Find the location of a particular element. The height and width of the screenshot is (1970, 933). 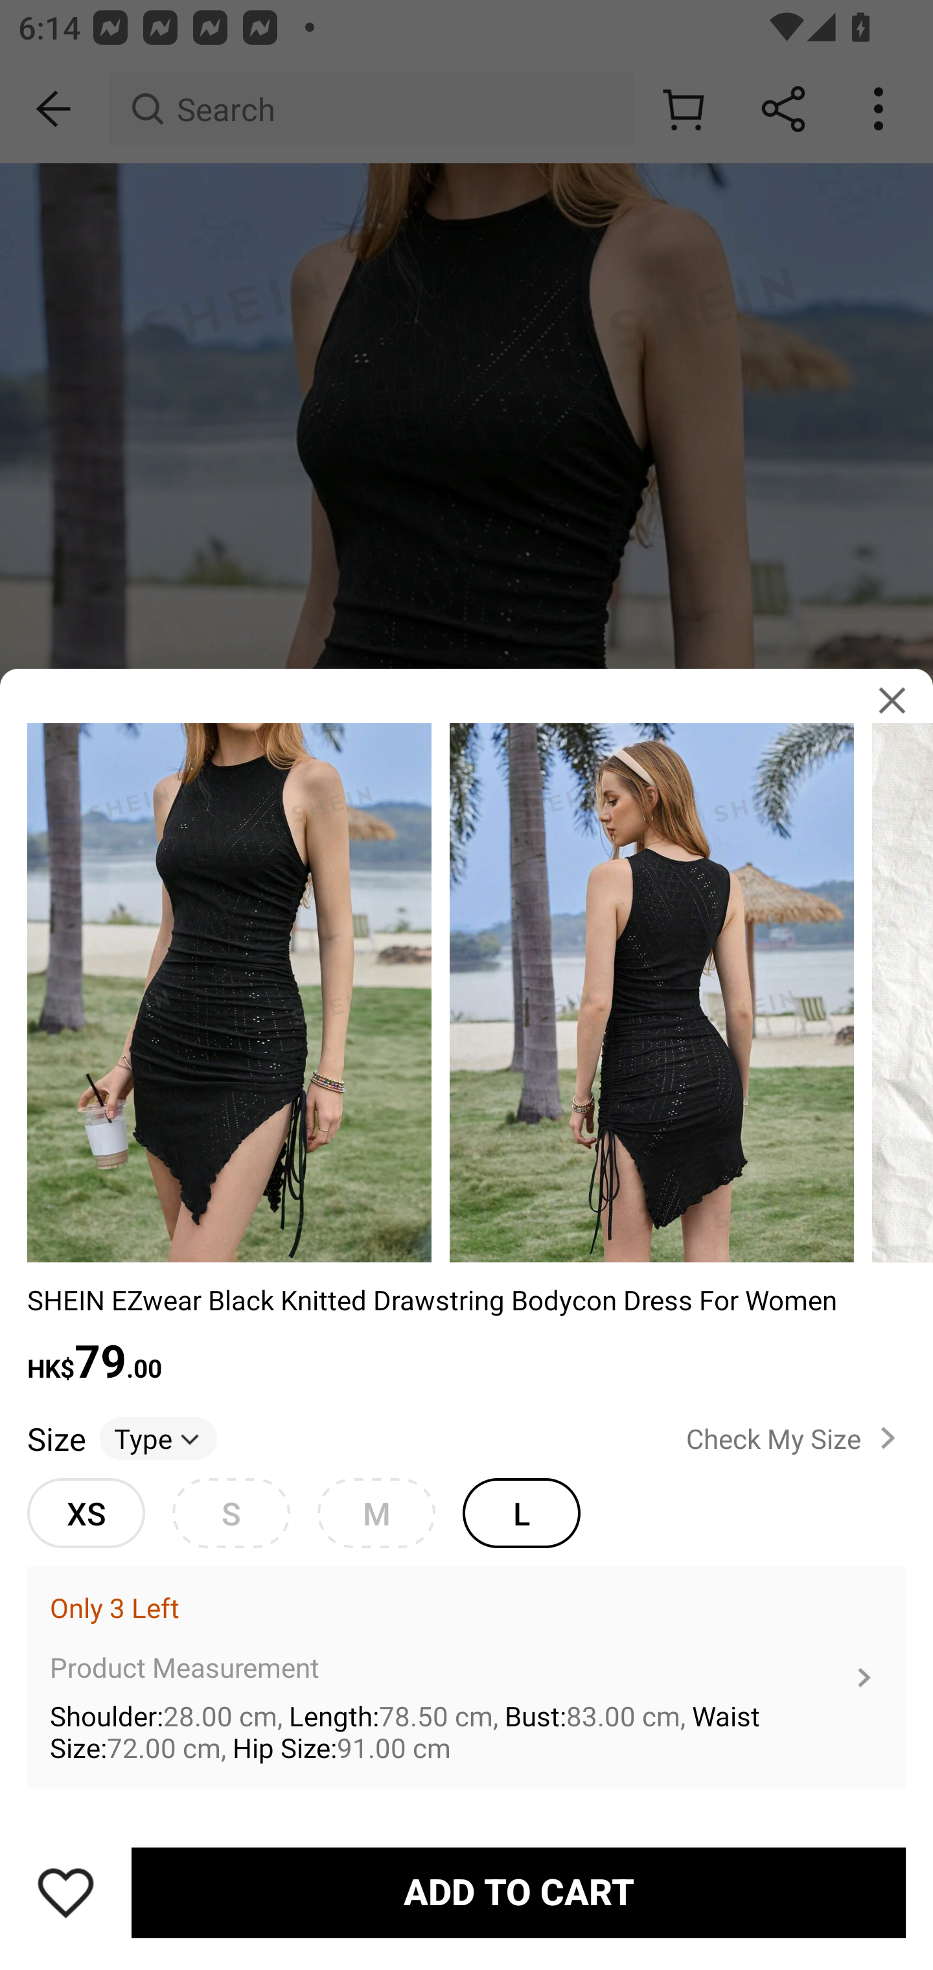

Size is located at coordinates (56, 1437).